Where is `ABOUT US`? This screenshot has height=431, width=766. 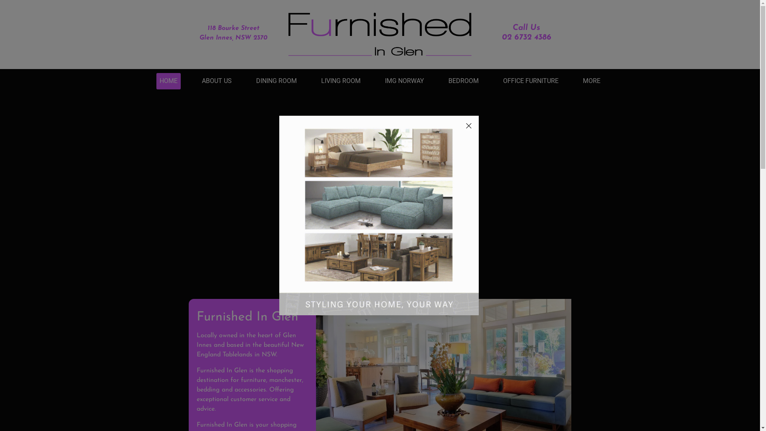 ABOUT US is located at coordinates (217, 81).